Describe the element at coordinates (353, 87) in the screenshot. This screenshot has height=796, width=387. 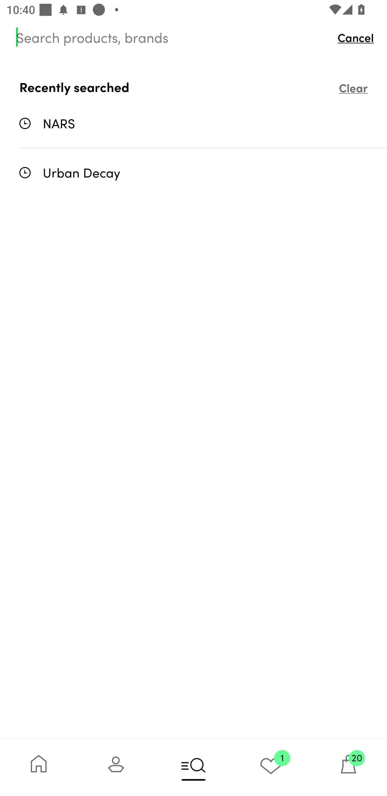
I see `Clear` at that location.